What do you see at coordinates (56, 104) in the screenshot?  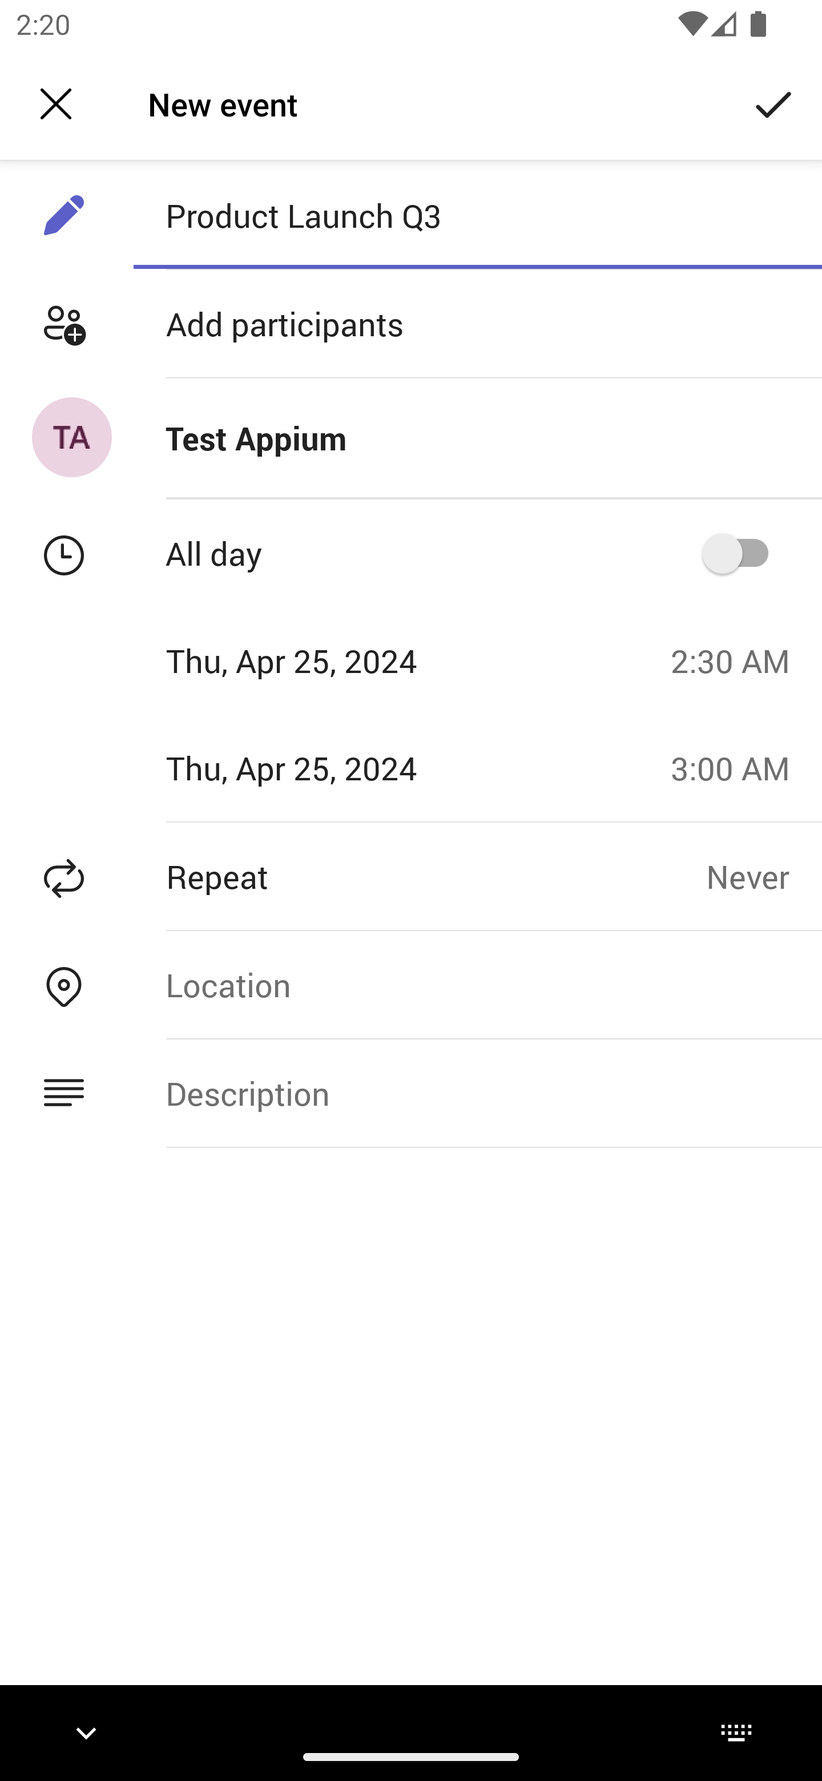 I see `Back` at bounding box center [56, 104].